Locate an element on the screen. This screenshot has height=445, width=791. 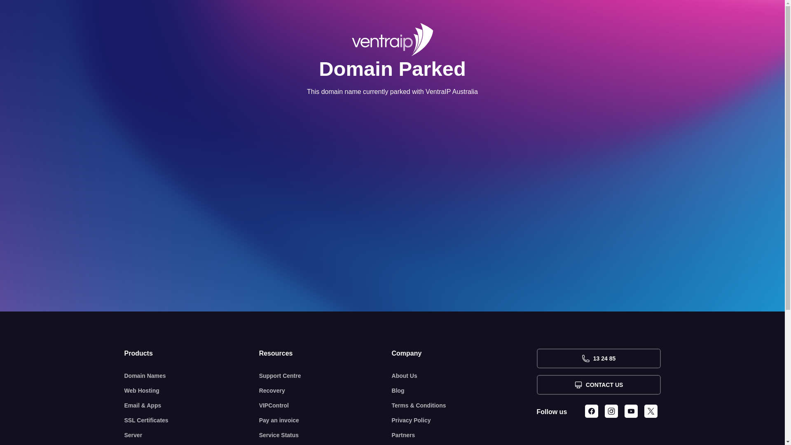
Email & Apps is located at coordinates (192, 405).